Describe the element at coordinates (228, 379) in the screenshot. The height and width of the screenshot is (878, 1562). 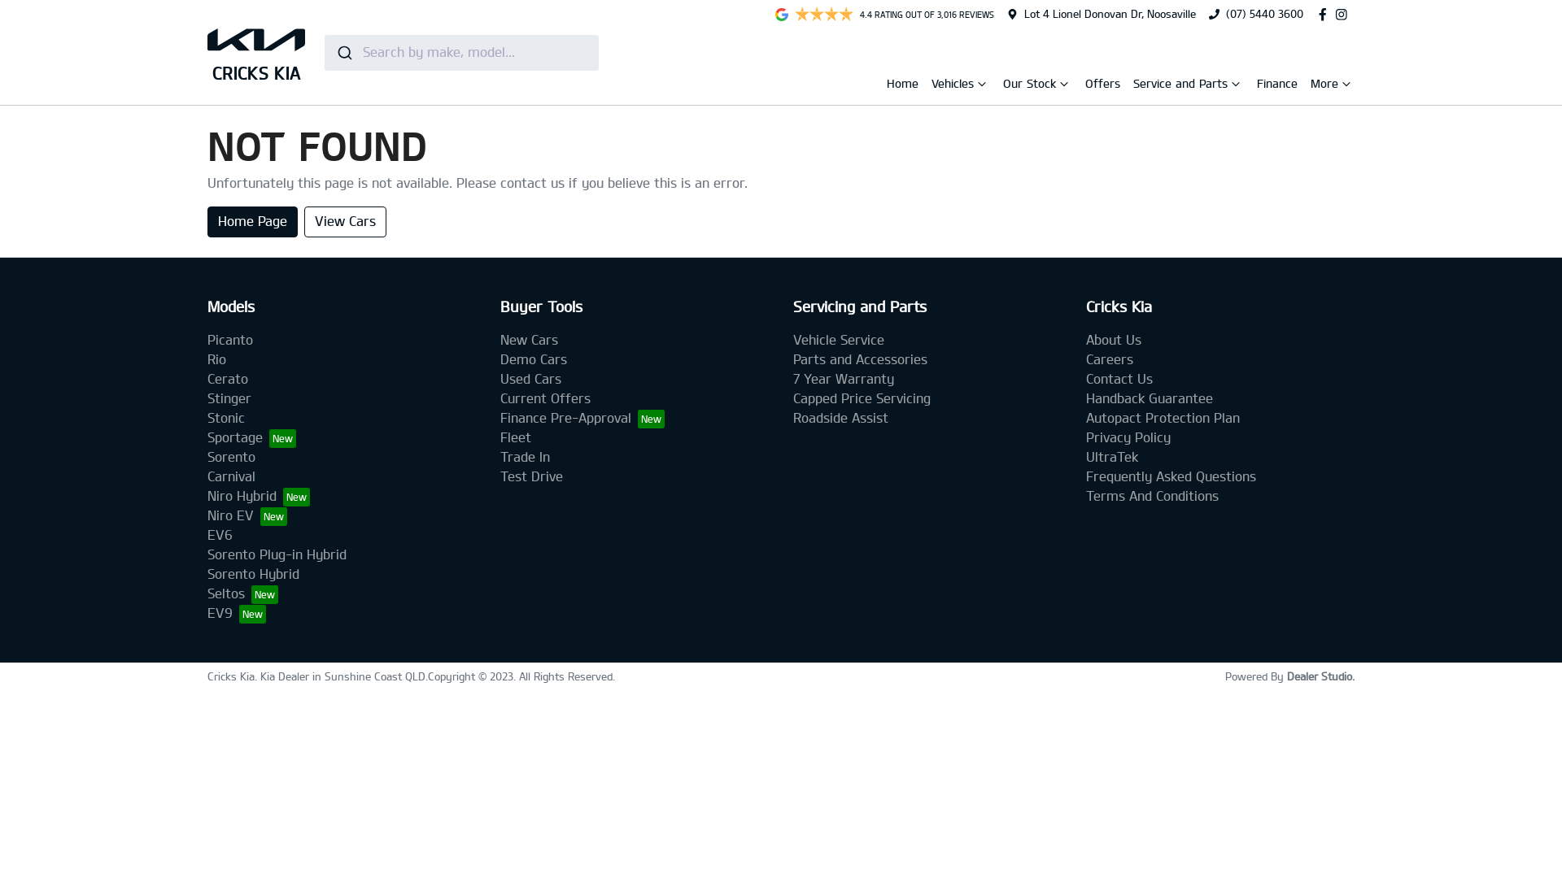
I see `Cerato` at that location.